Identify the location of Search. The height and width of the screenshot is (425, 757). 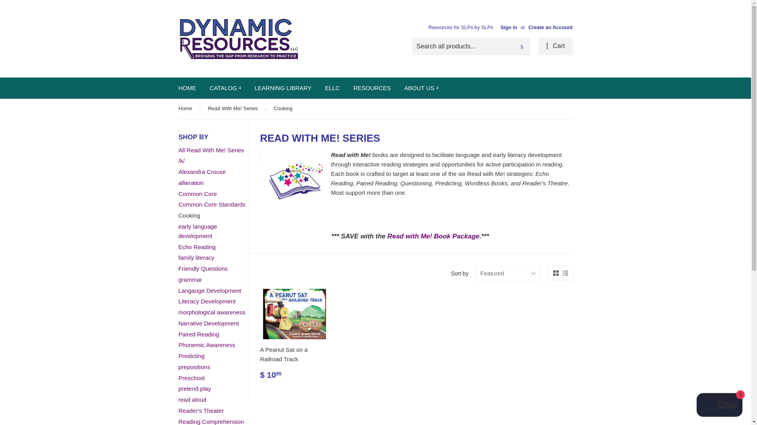
(522, 47).